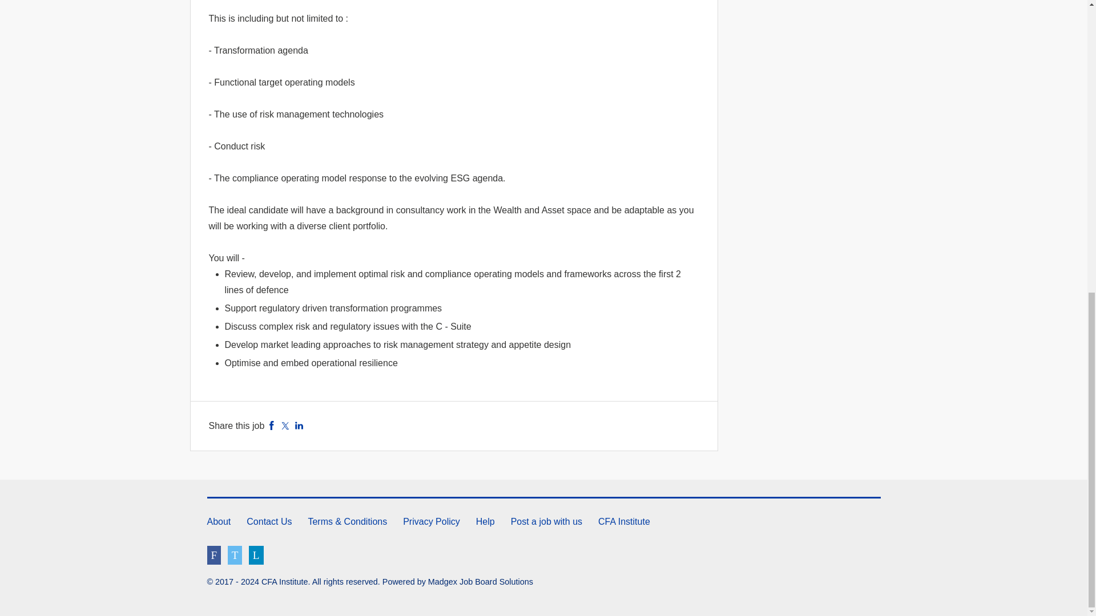 The image size is (1096, 616). Describe the element at coordinates (299, 425) in the screenshot. I see `LinkedIn` at that location.